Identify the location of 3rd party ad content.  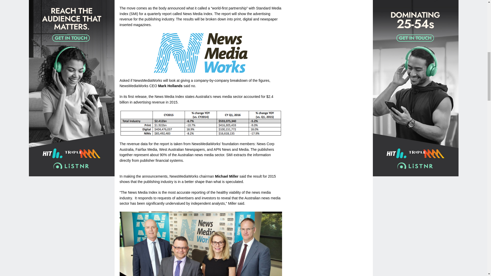
(329, 43).